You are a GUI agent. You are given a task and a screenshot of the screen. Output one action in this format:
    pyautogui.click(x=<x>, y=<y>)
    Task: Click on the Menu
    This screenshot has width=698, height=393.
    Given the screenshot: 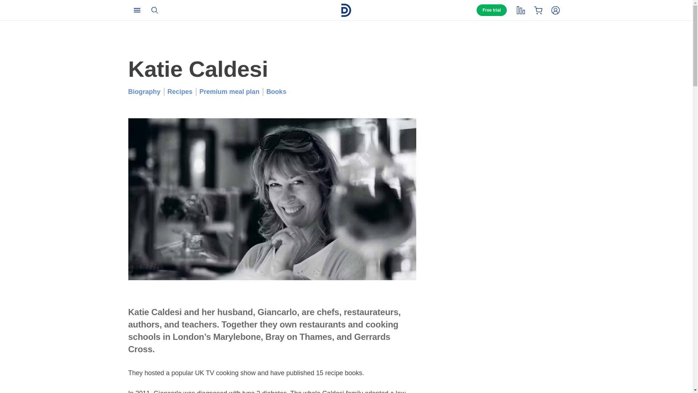 What is the action you would take?
    pyautogui.click(x=136, y=10)
    